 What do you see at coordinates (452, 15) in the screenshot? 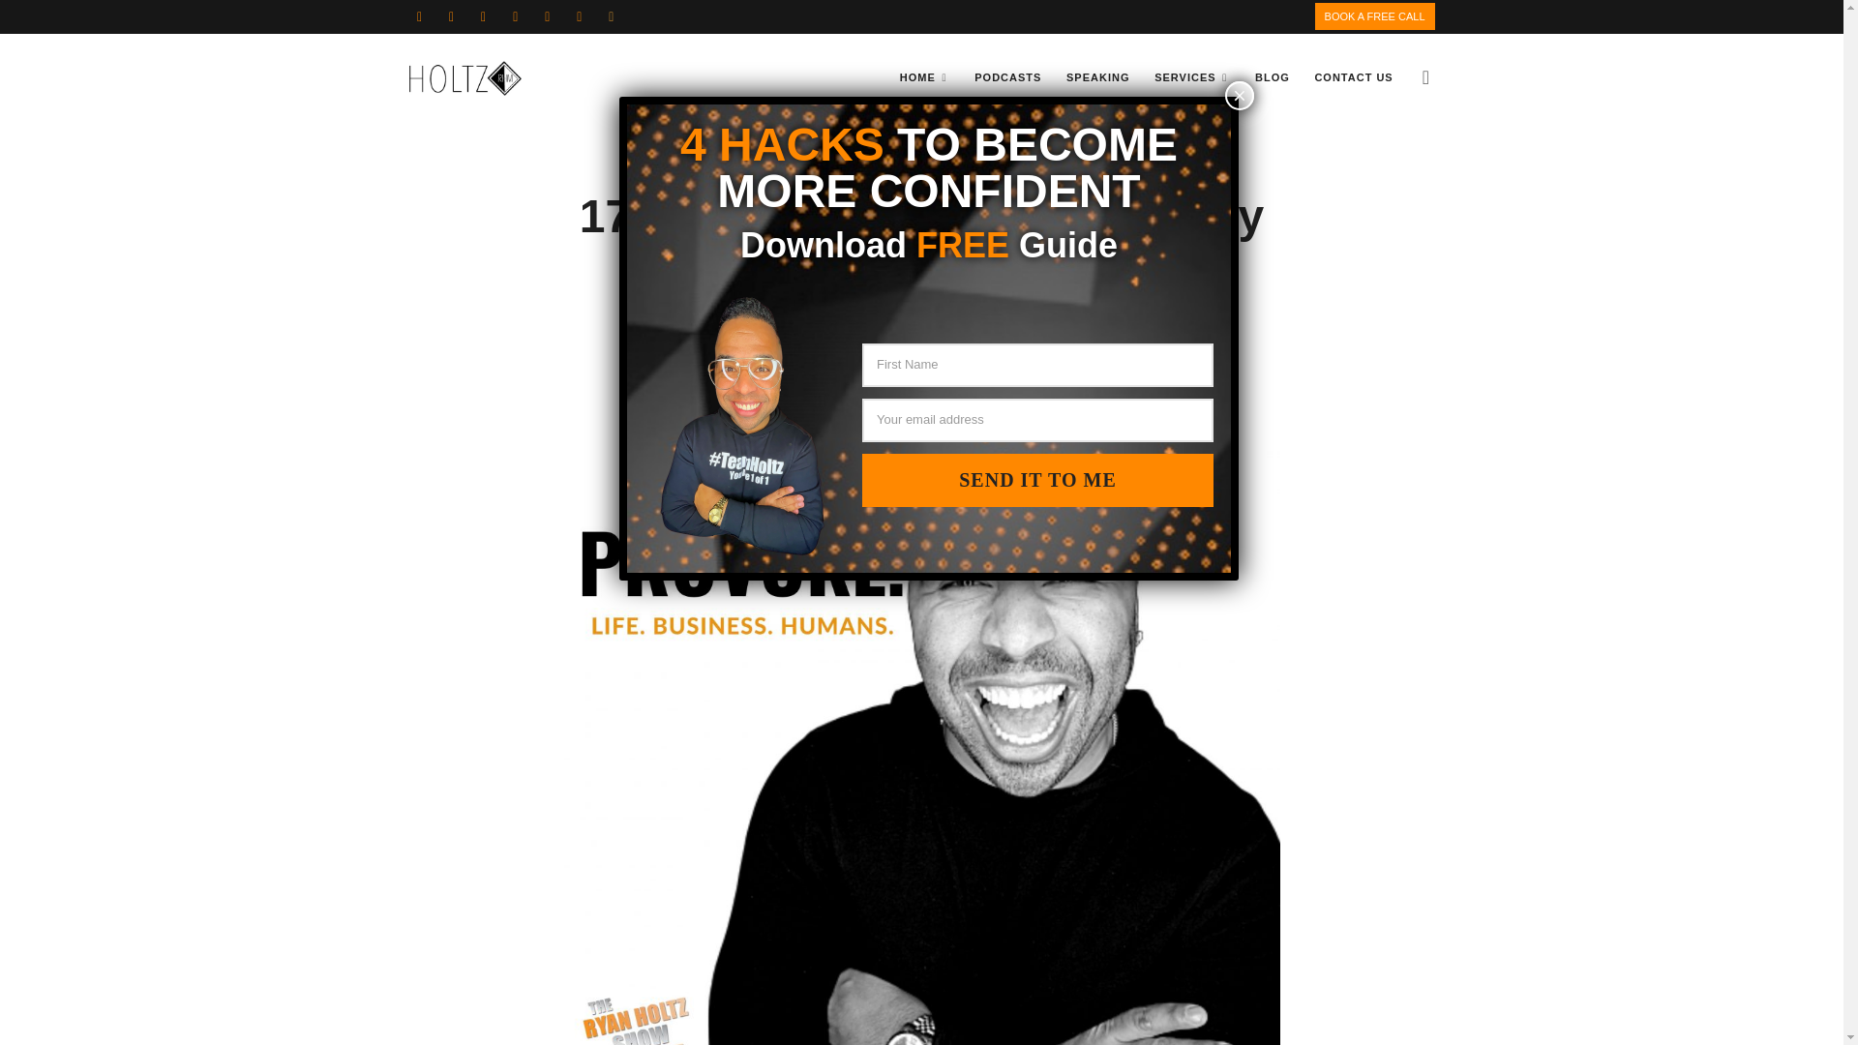
I see `twitter` at bounding box center [452, 15].